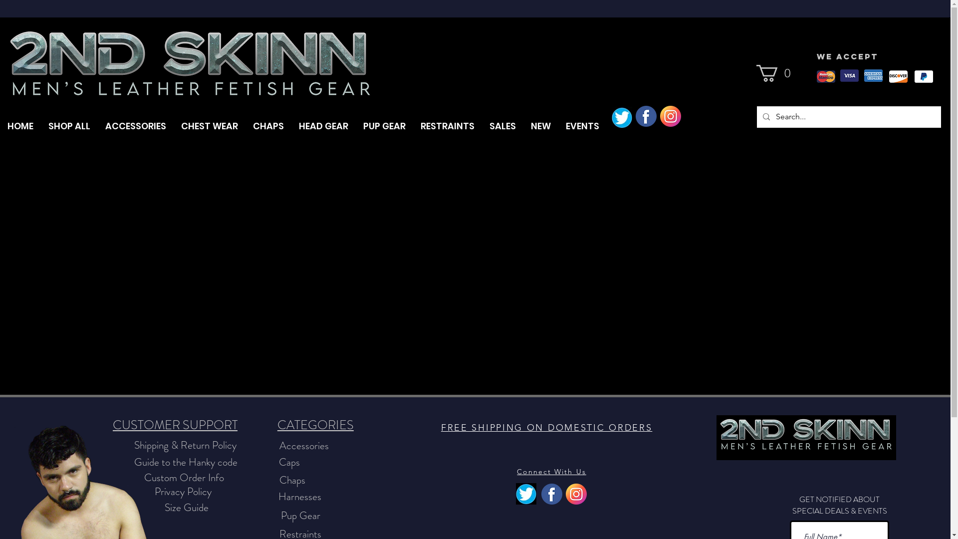 This screenshot has width=958, height=539. What do you see at coordinates (323, 126) in the screenshot?
I see `HEAD GEAR` at bounding box center [323, 126].